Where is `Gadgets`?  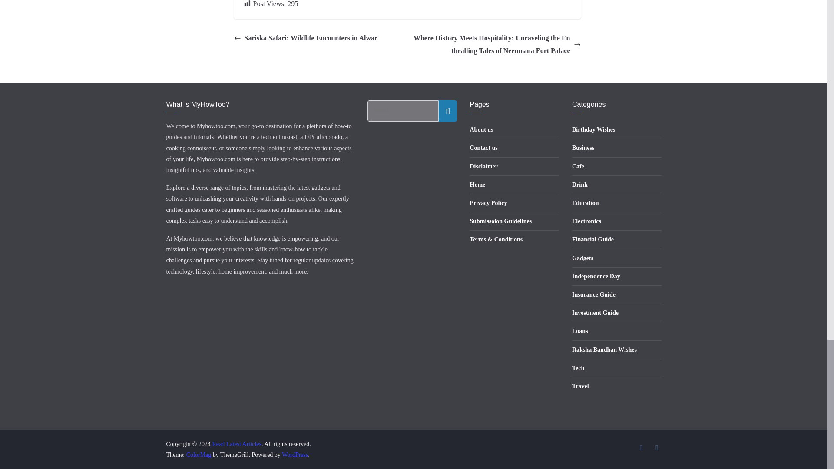 Gadgets is located at coordinates (582, 258).